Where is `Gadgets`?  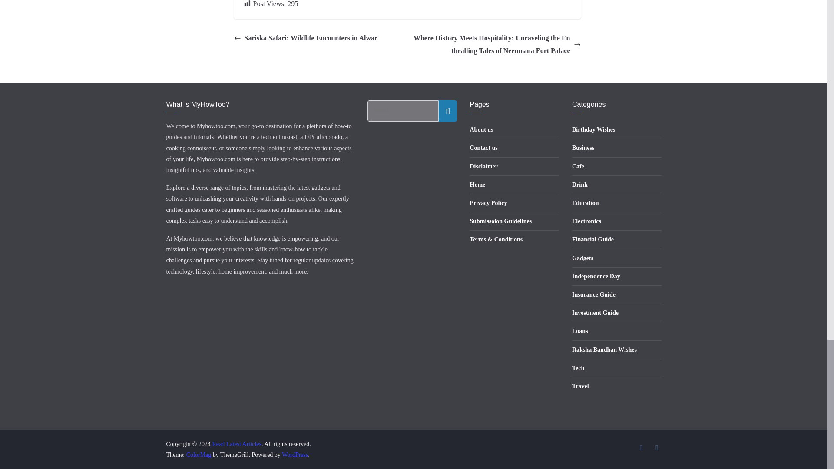 Gadgets is located at coordinates (582, 258).